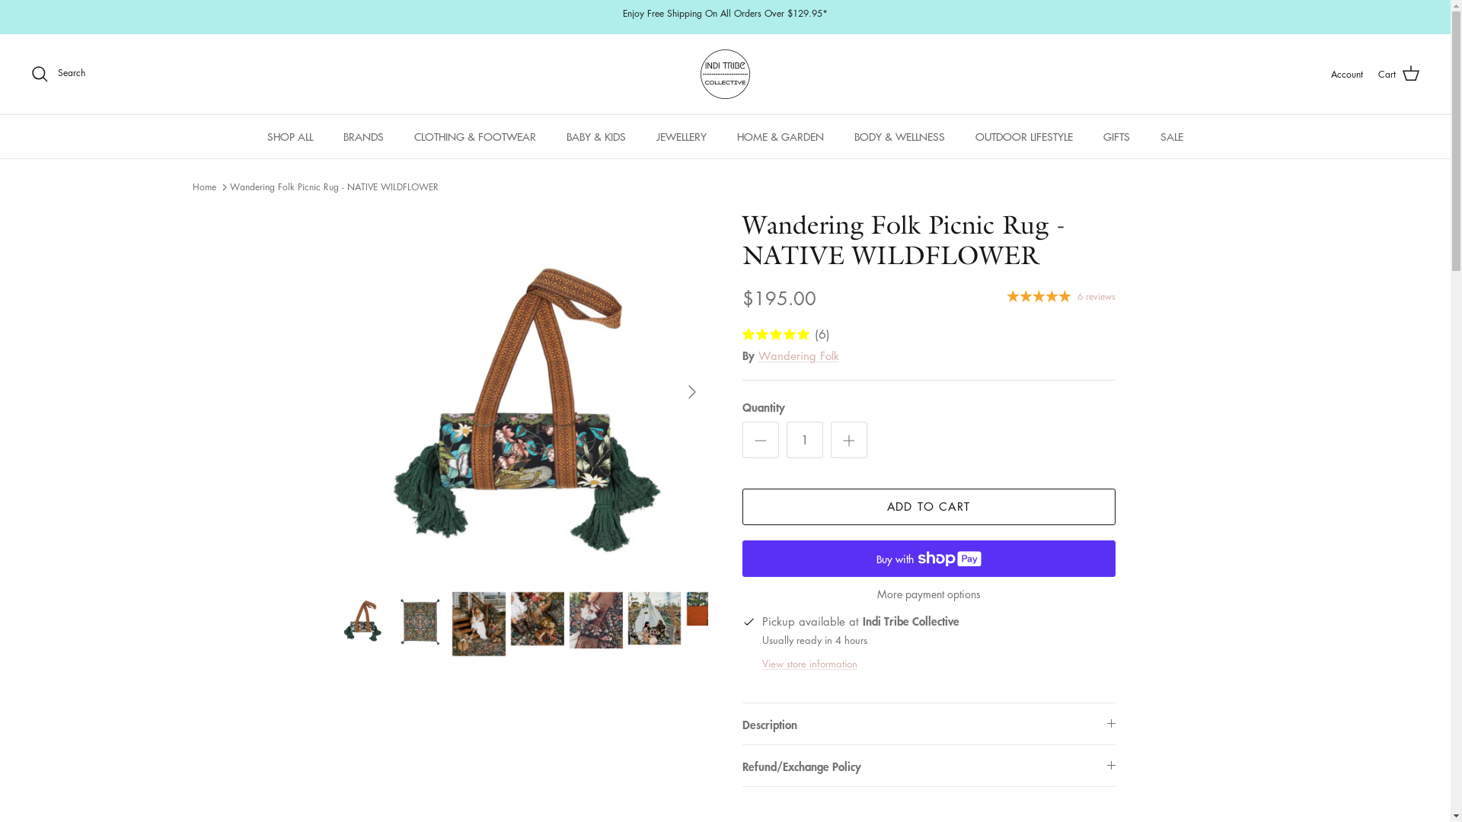 This screenshot has width=1462, height=822. I want to click on Minus, so click(760, 440).